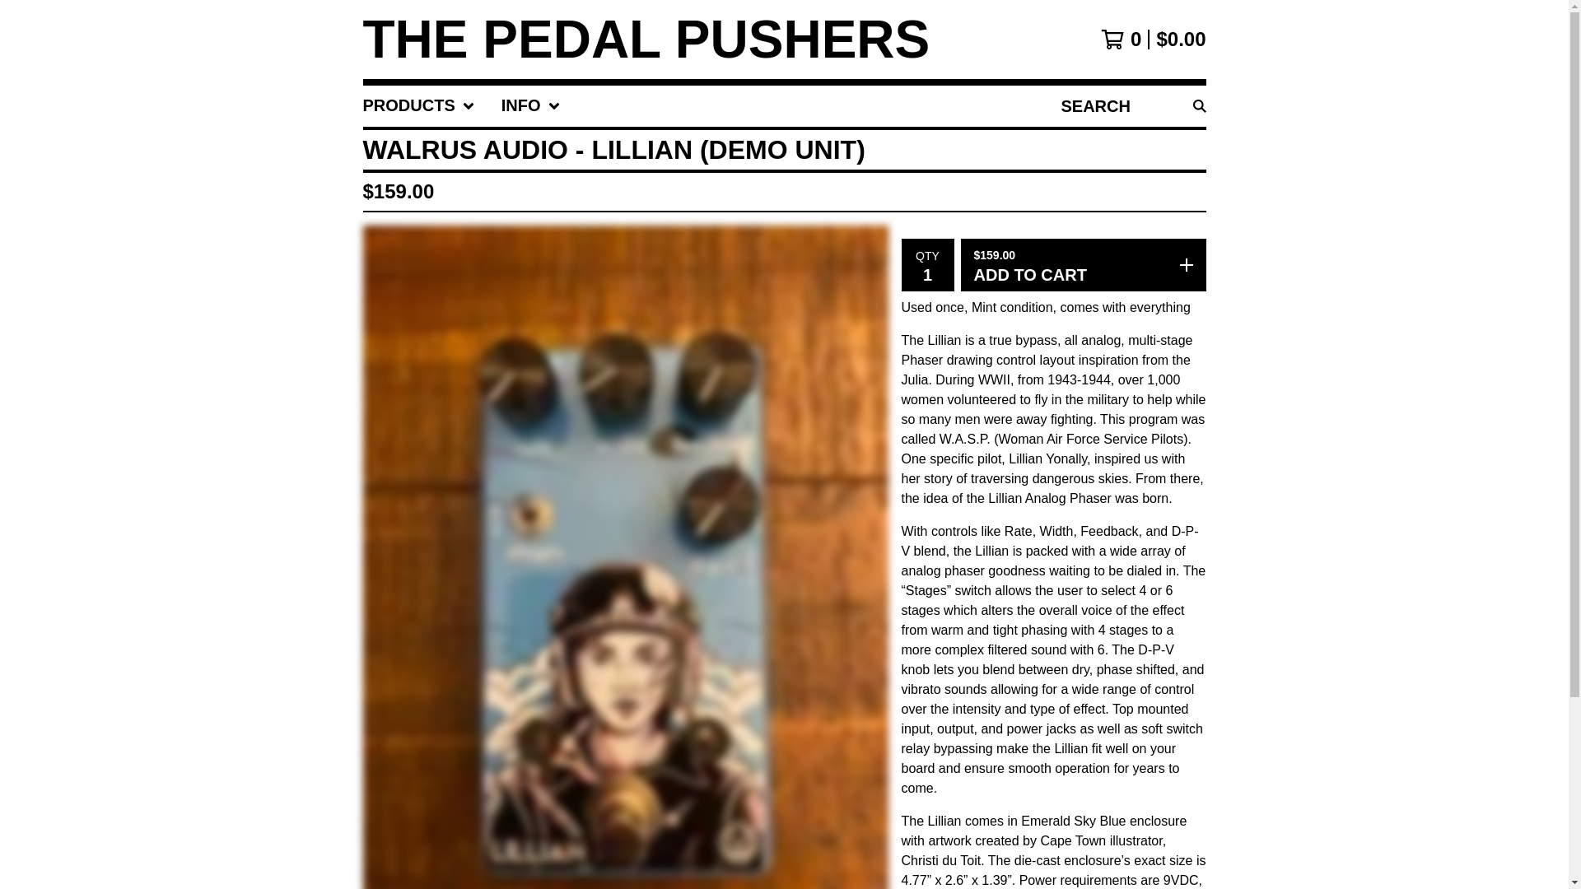  I want to click on Home, so click(646, 40).